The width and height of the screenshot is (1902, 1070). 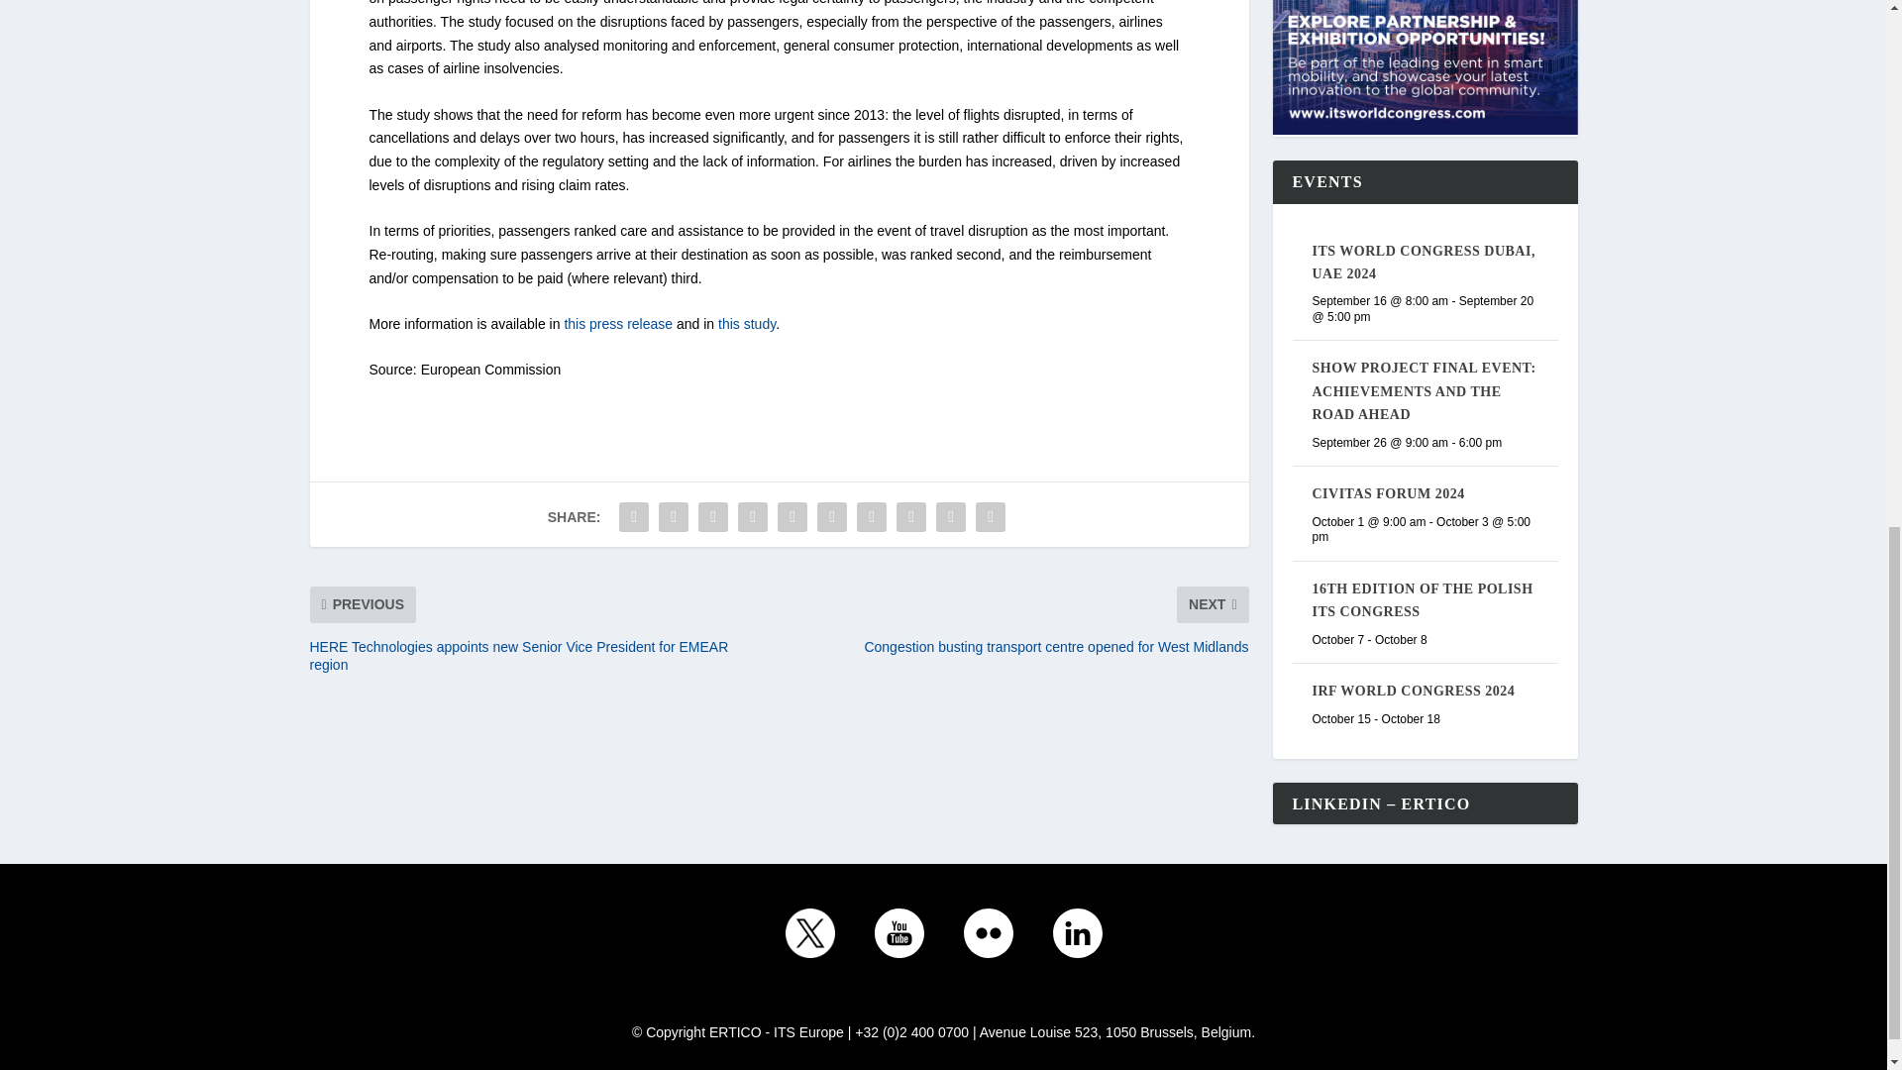 I want to click on this study, so click(x=747, y=323).